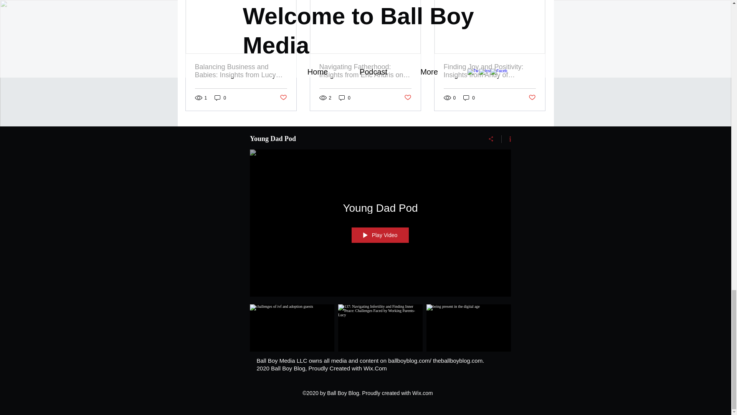 This screenshot has width=737, height=415. Describe the element at coordinates (220, 98) in the screenshot. I see `0` at that location.